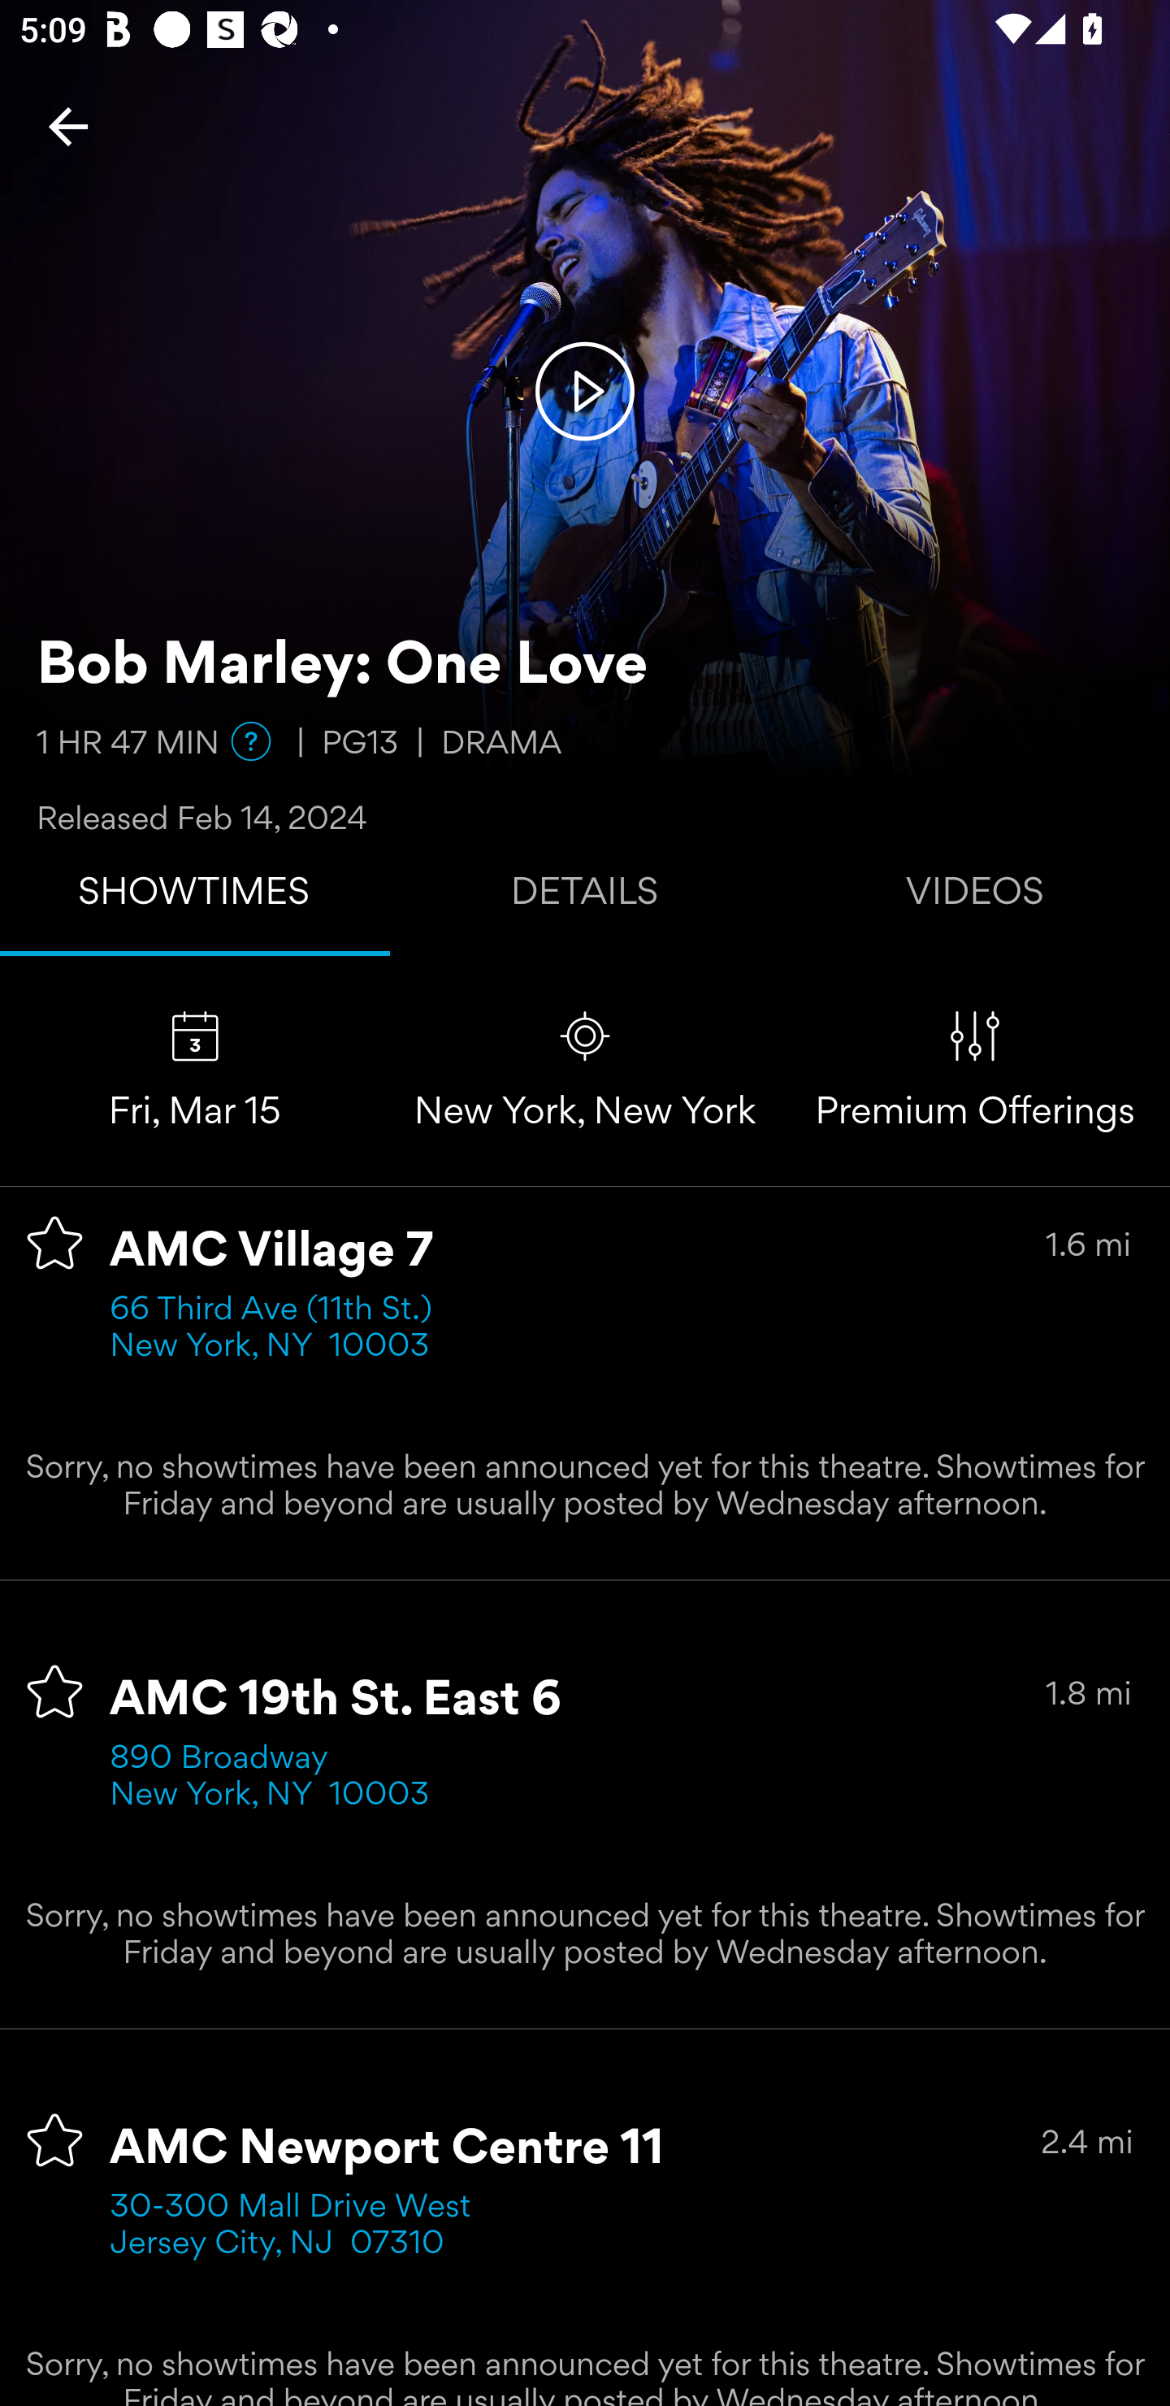  I want to click on 66 Third Ave (11th St.)  
New York, NY  10003, so click(279, 1329).